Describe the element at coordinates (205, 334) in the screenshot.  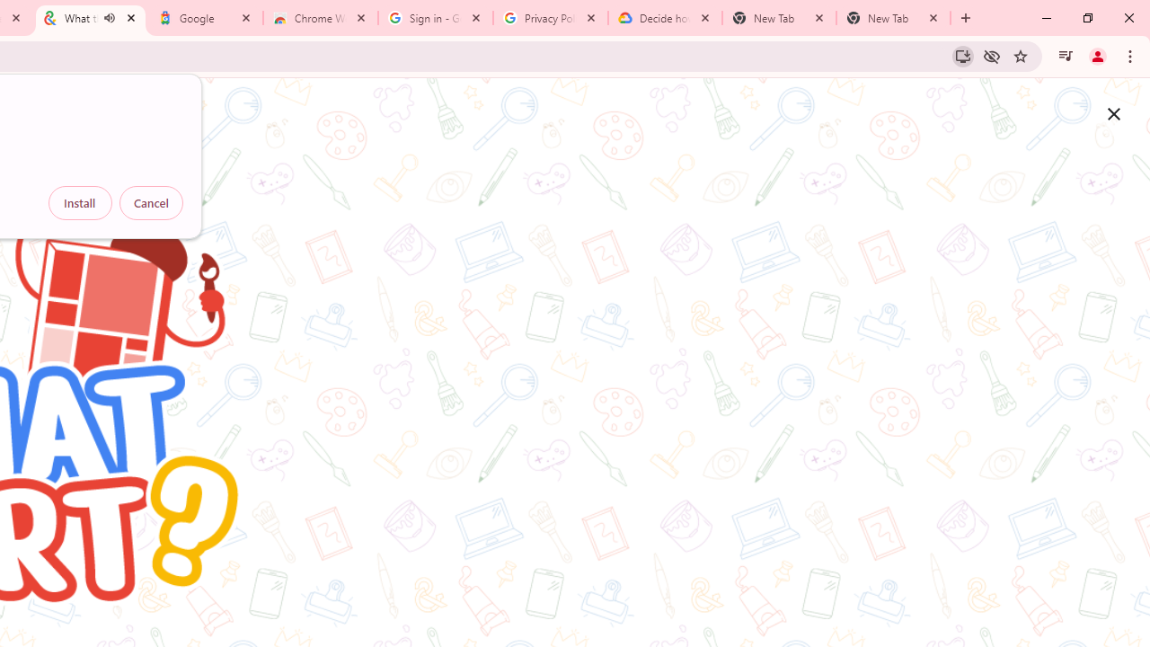
I see `Tags` at that location.